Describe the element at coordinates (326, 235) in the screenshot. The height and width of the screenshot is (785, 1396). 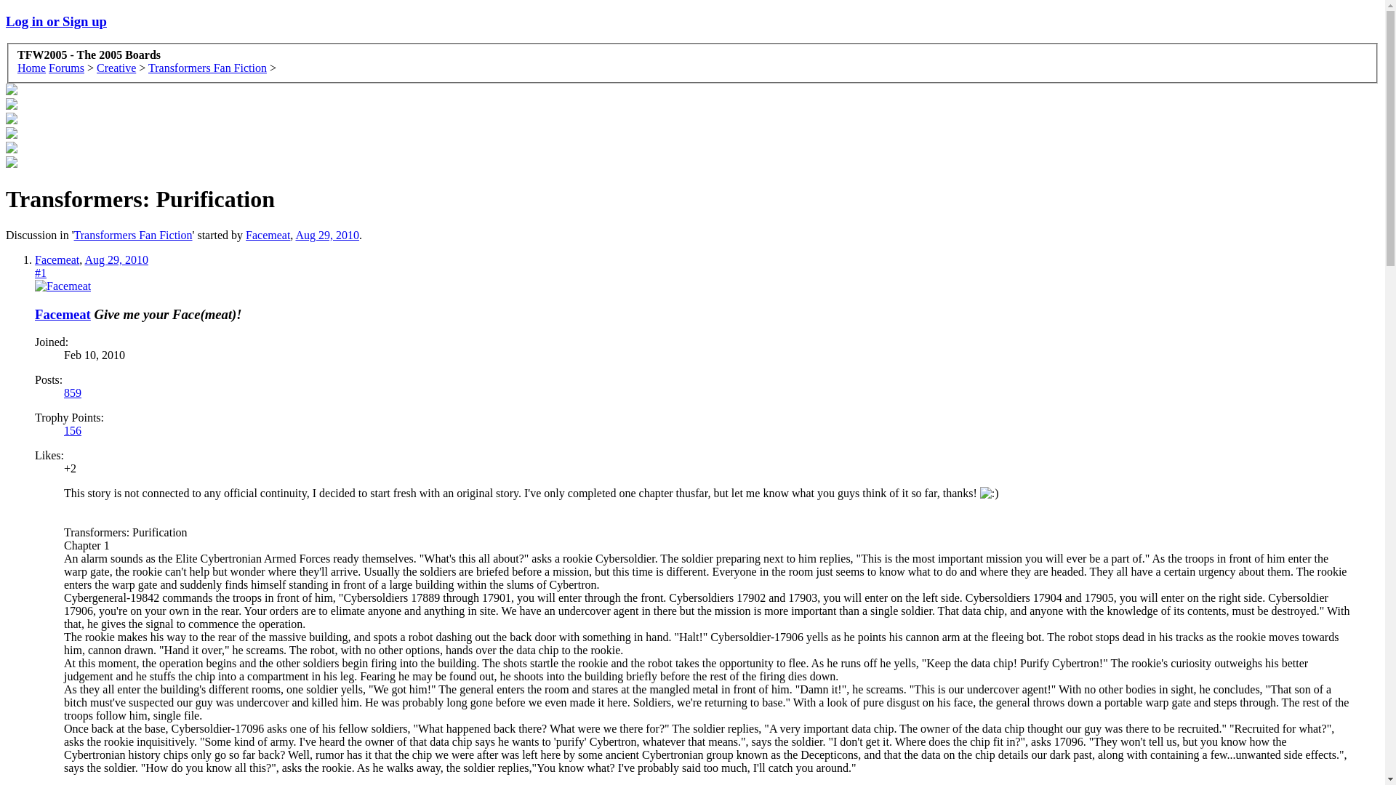
I see `Aug 29, 2010 at 7:12 PM` at that location.